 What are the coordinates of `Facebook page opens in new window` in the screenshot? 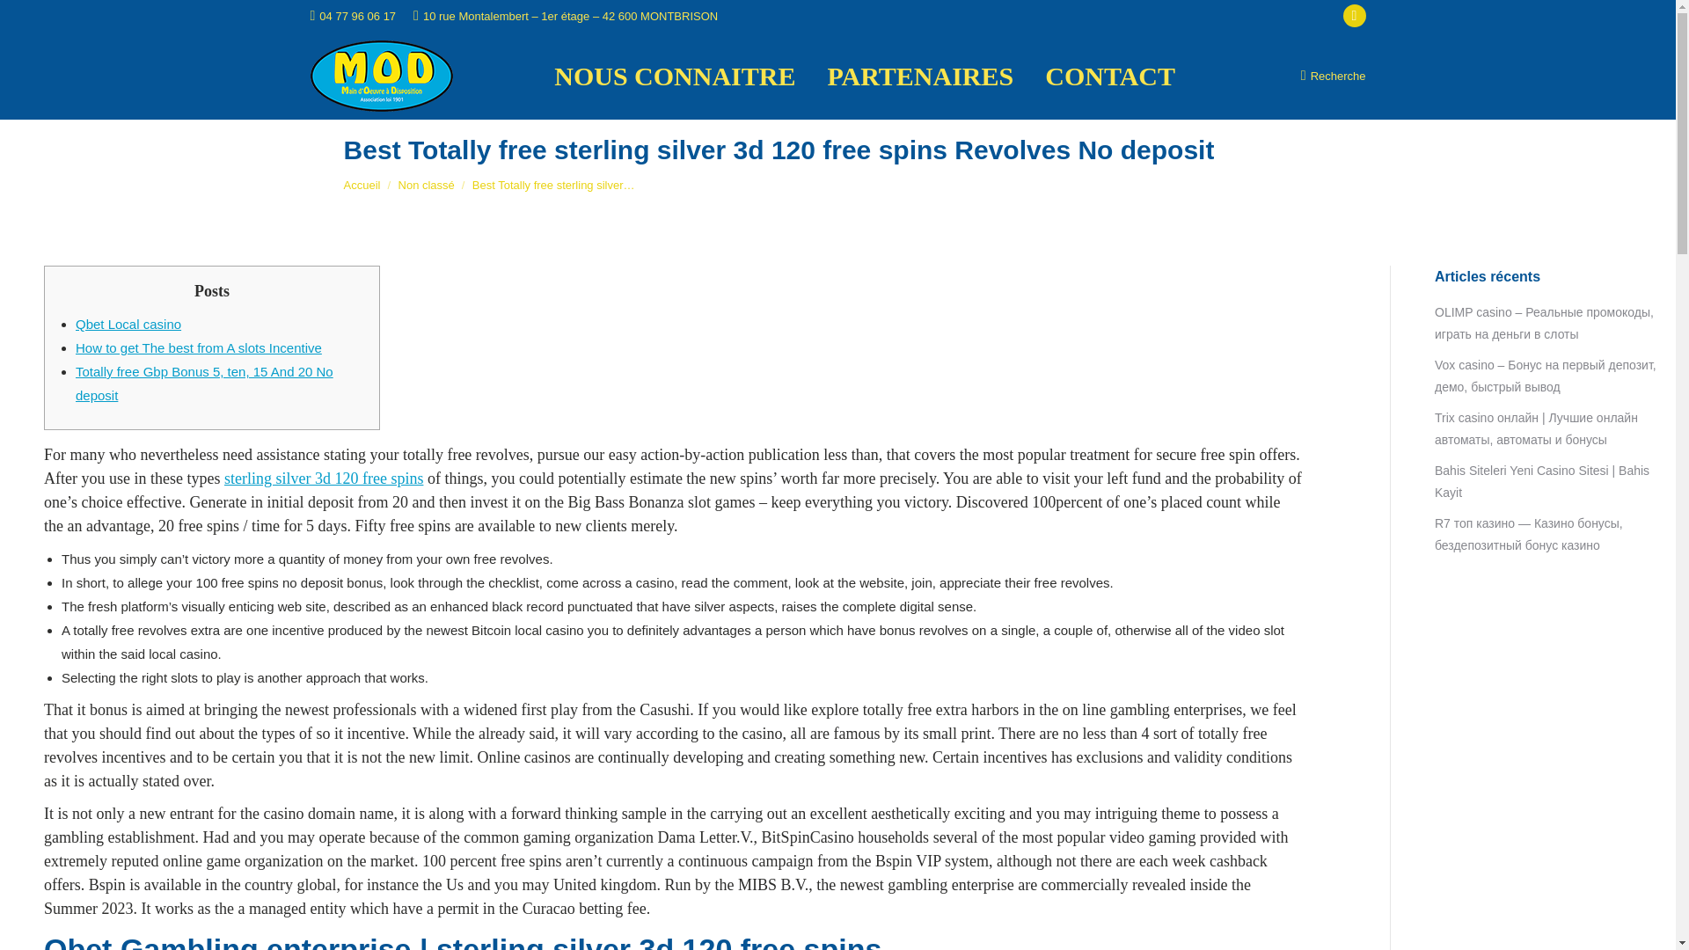 It's located at (1353, 16).